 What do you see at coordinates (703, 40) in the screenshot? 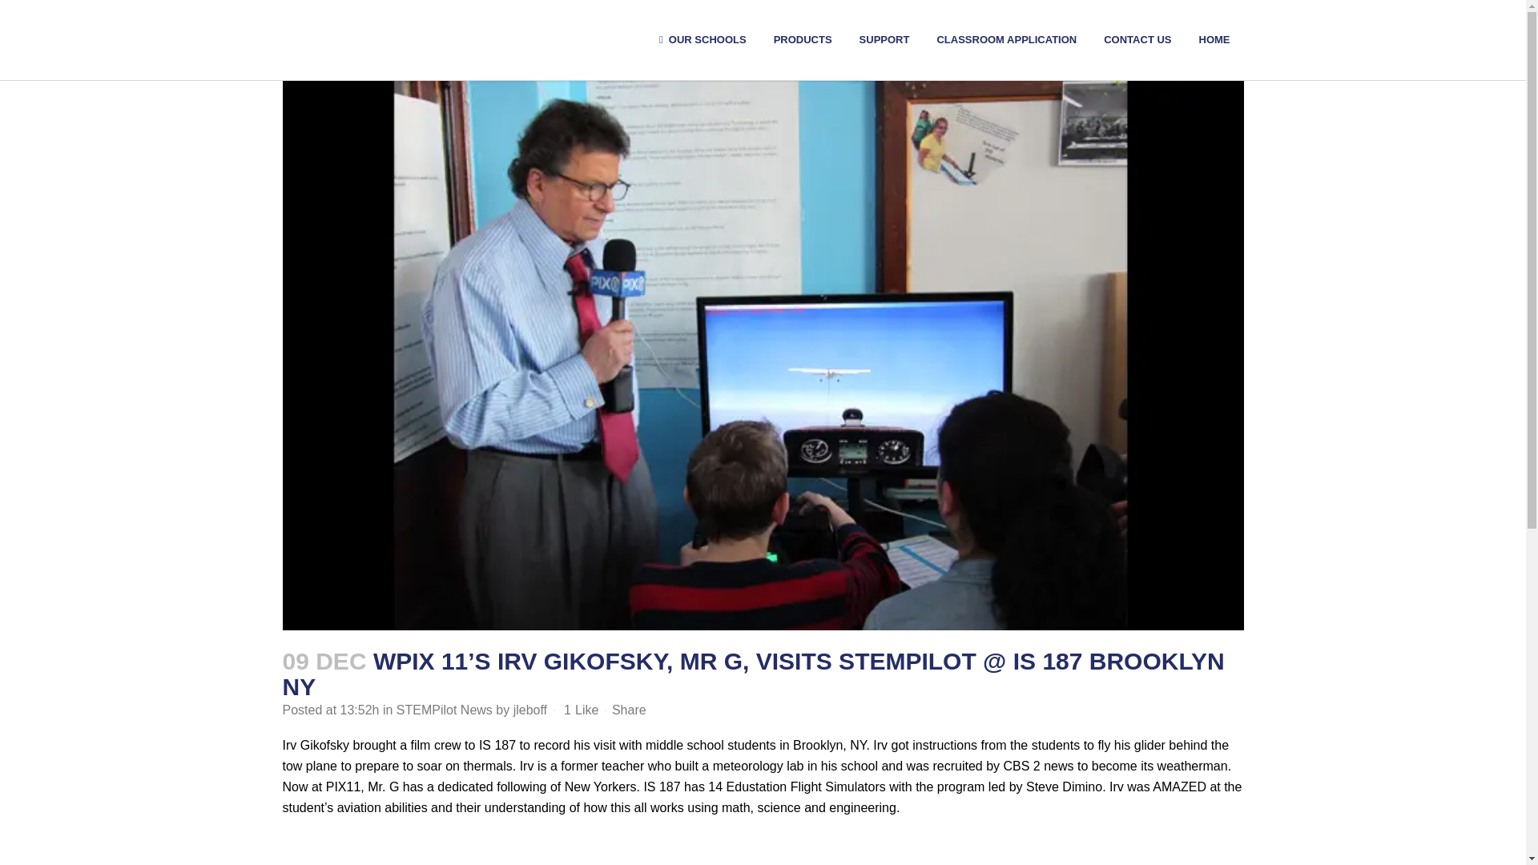
I see `OUR SCHOOLS` at bounding box center [703, 40].